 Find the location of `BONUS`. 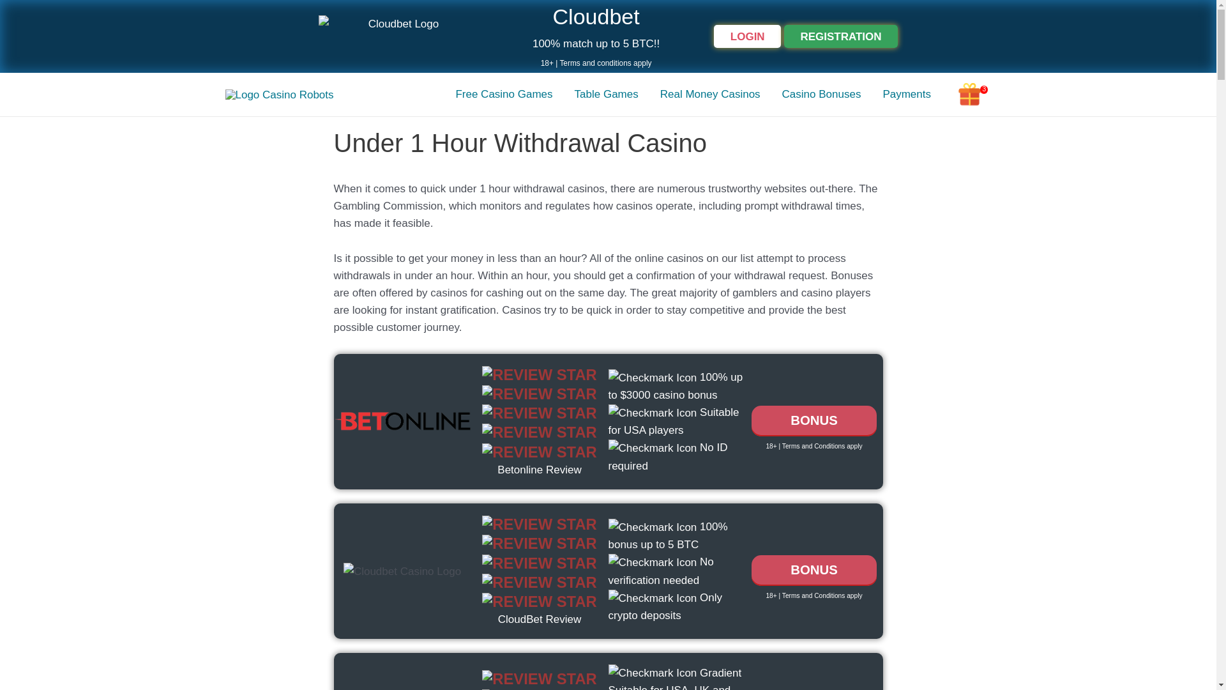

BONUS is located at coordinates (814, 570).